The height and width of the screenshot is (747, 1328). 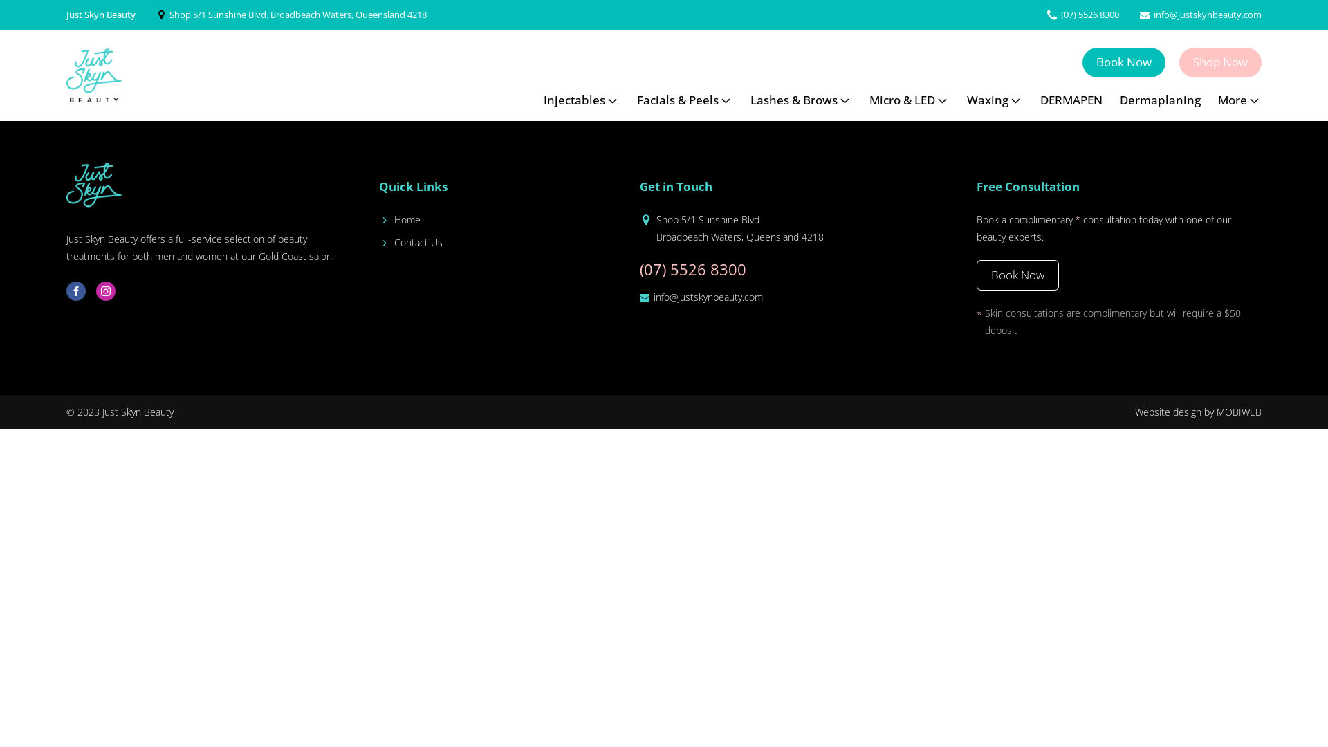 I want to click on Contact Us, so click(x=418, y=242).